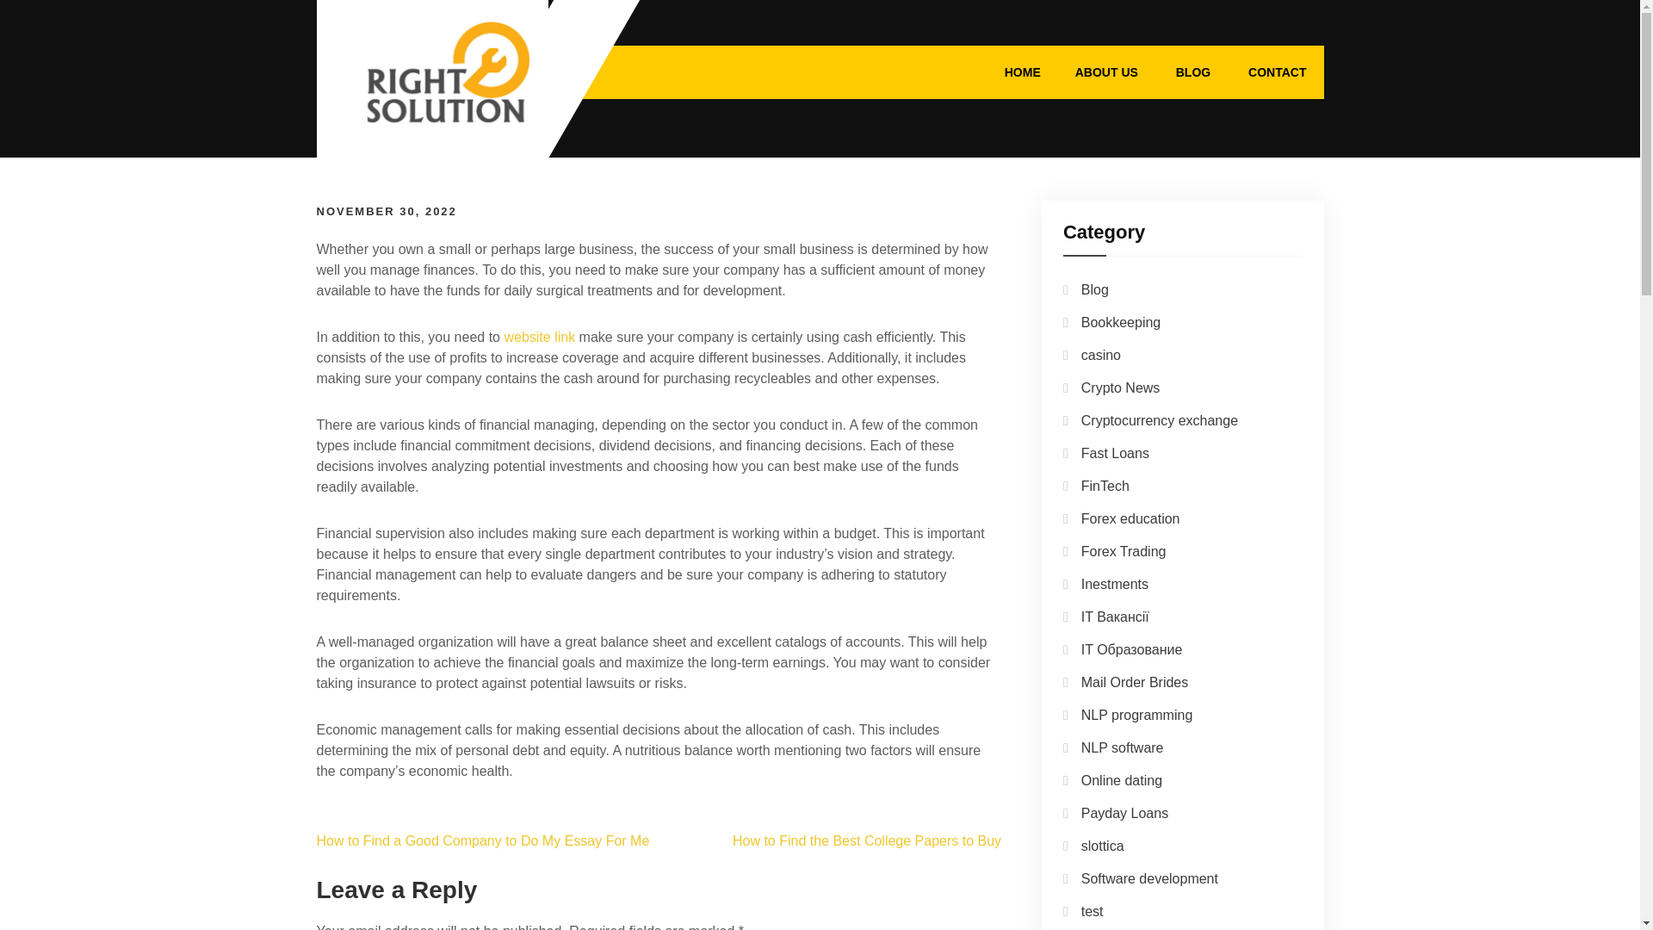 The height and width of the screenshot is (930, 1653). What do you see at coordinates (1278, 71) in the screenshot?
I see `CONTACT` at bounding box center [1278, 71].